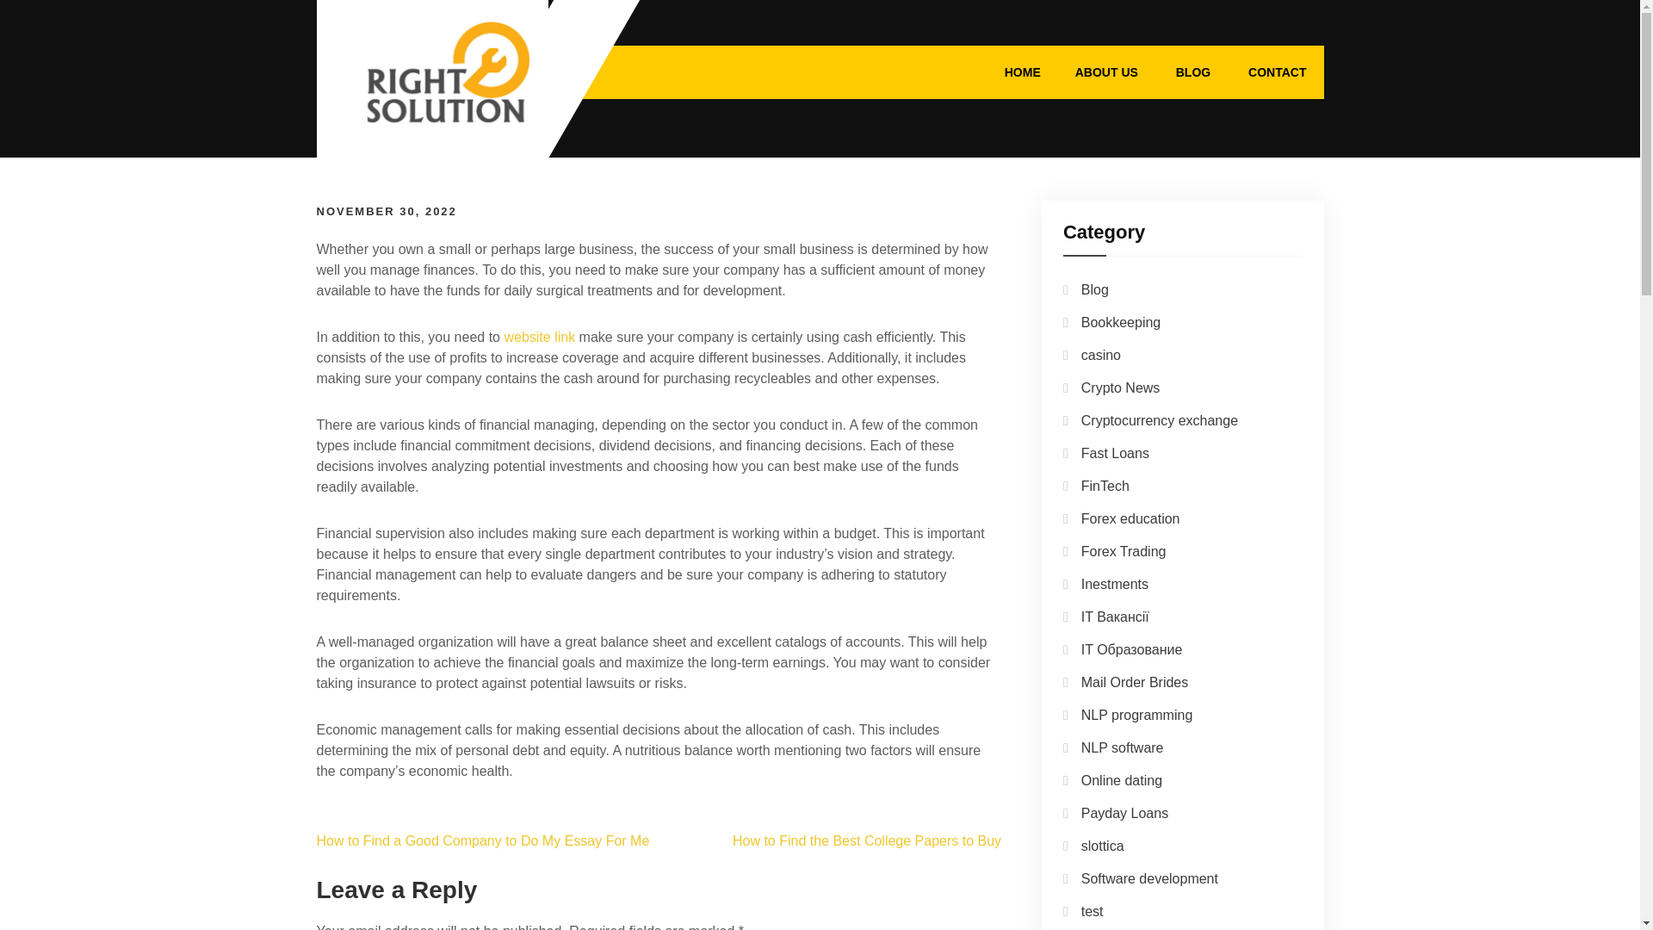 The height and width of the screenshot is (930, 1653). What do you see at coordinates (1278, 71) in the screenshot?
I see `CONTACT` at bounding box center [1278, 71].